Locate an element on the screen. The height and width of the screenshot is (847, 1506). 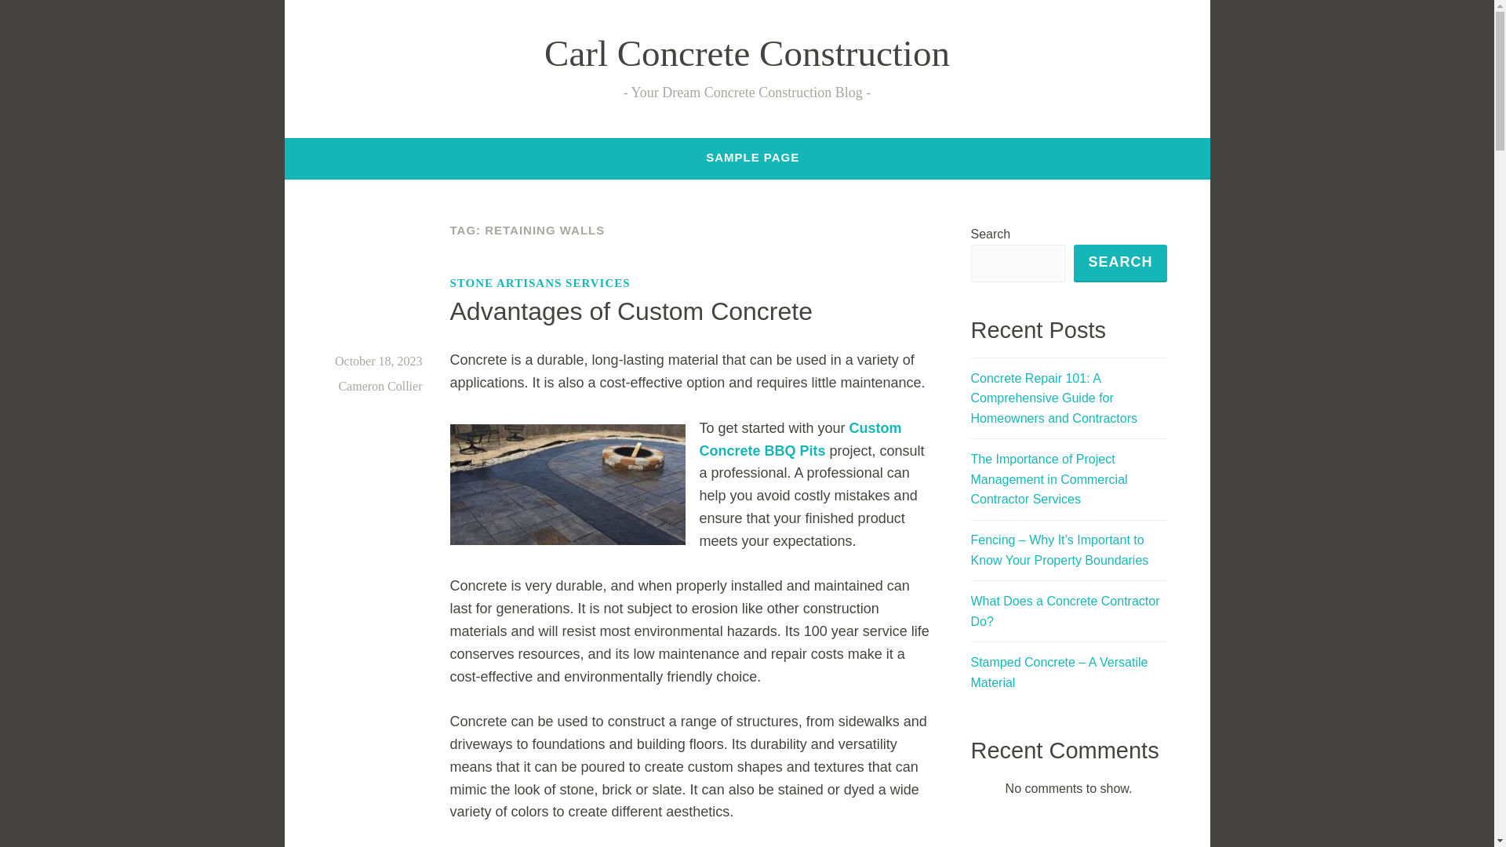
October 18, 2023 is located at coordinates (378, 361).